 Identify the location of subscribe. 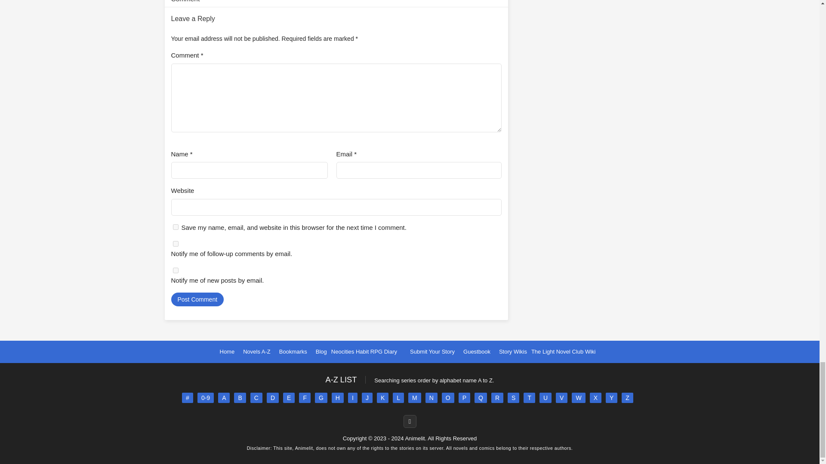
(176, 243).